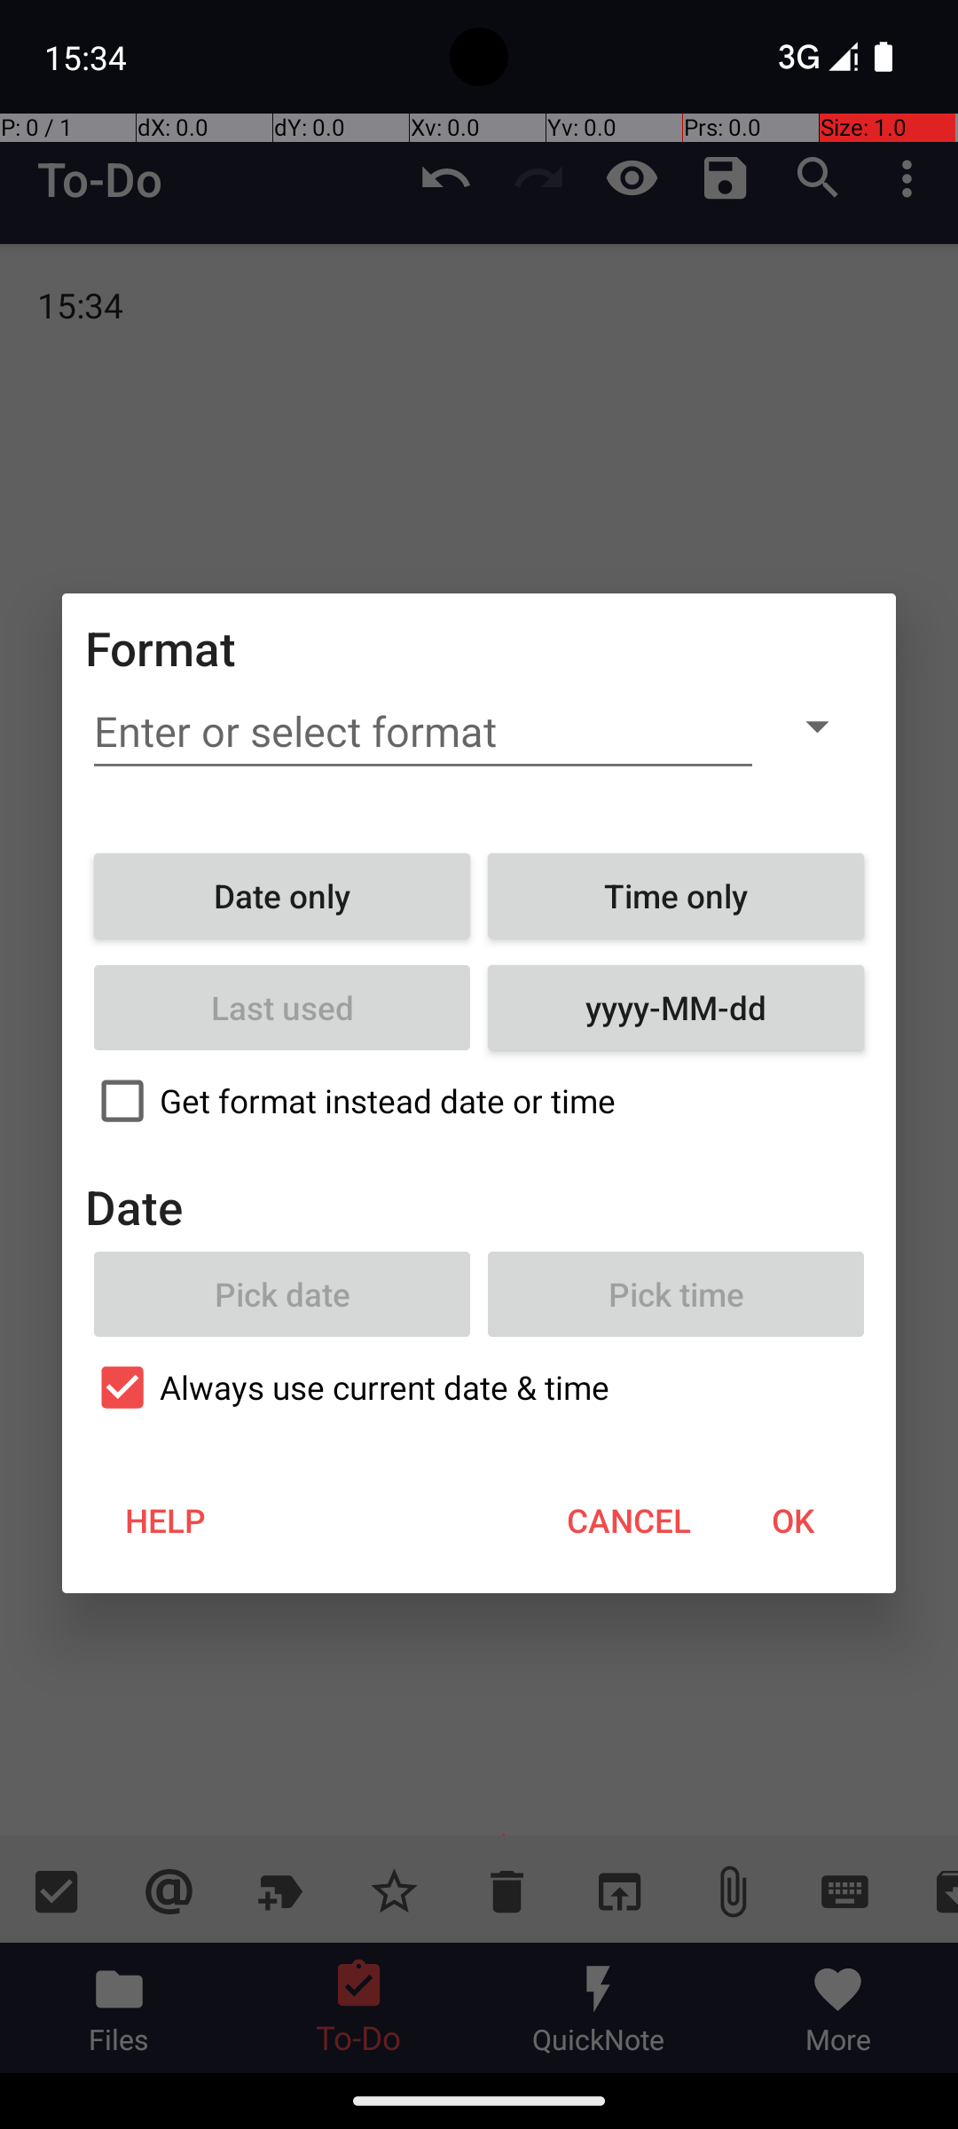 The width and height of the screenshot is (958, 2129). What do you see at coordinates (676, 896) in the screenshot?
I see `Time only` at bounding box center [676, 896].